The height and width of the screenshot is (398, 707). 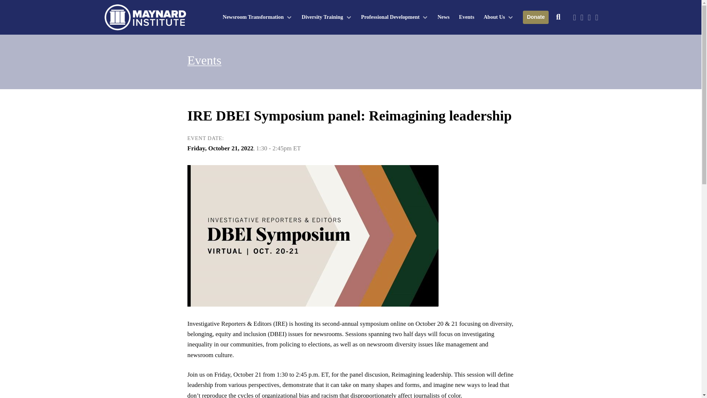 I want to click on Events, so click(x=204, y=60).